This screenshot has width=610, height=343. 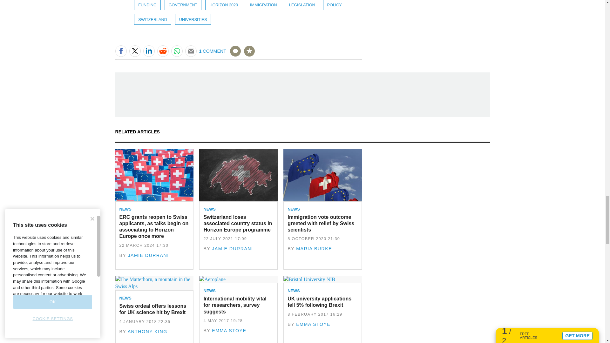 What do you see at coordinates (121, 51) in the screenshot?
I see `Share this on Facebook` at bounding box center [121, 51].